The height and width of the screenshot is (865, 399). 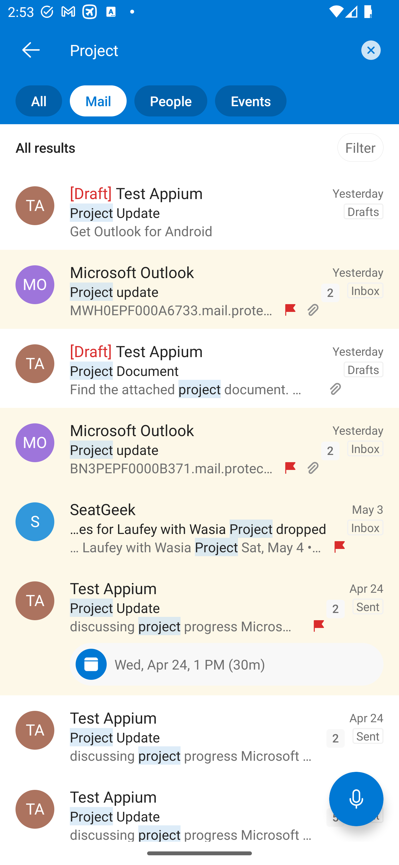 I want to click on clear search, so click(x=370, y=50).